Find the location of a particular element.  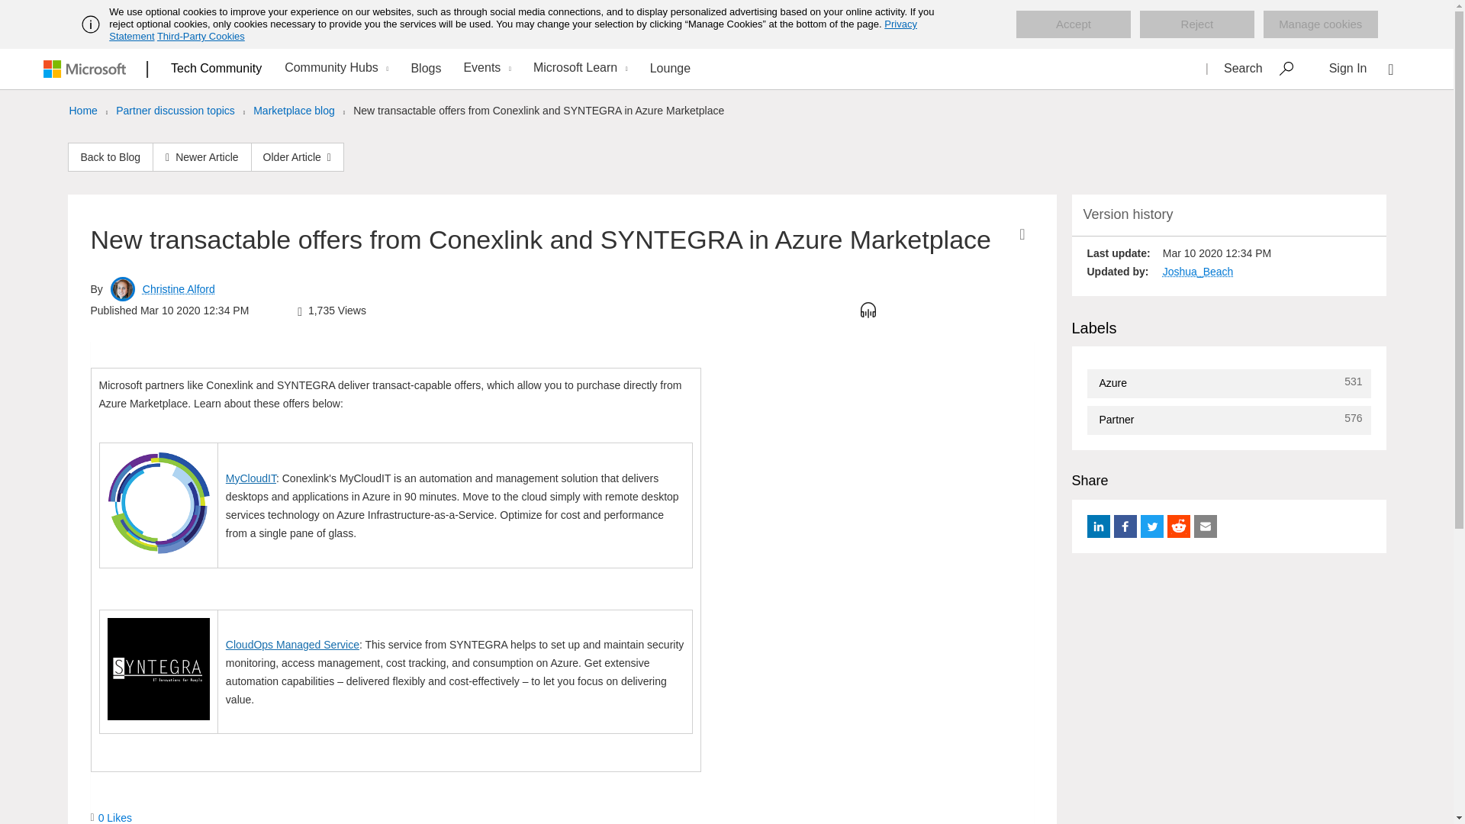

Third-Party Cookies is located at coordinates (200, 36).